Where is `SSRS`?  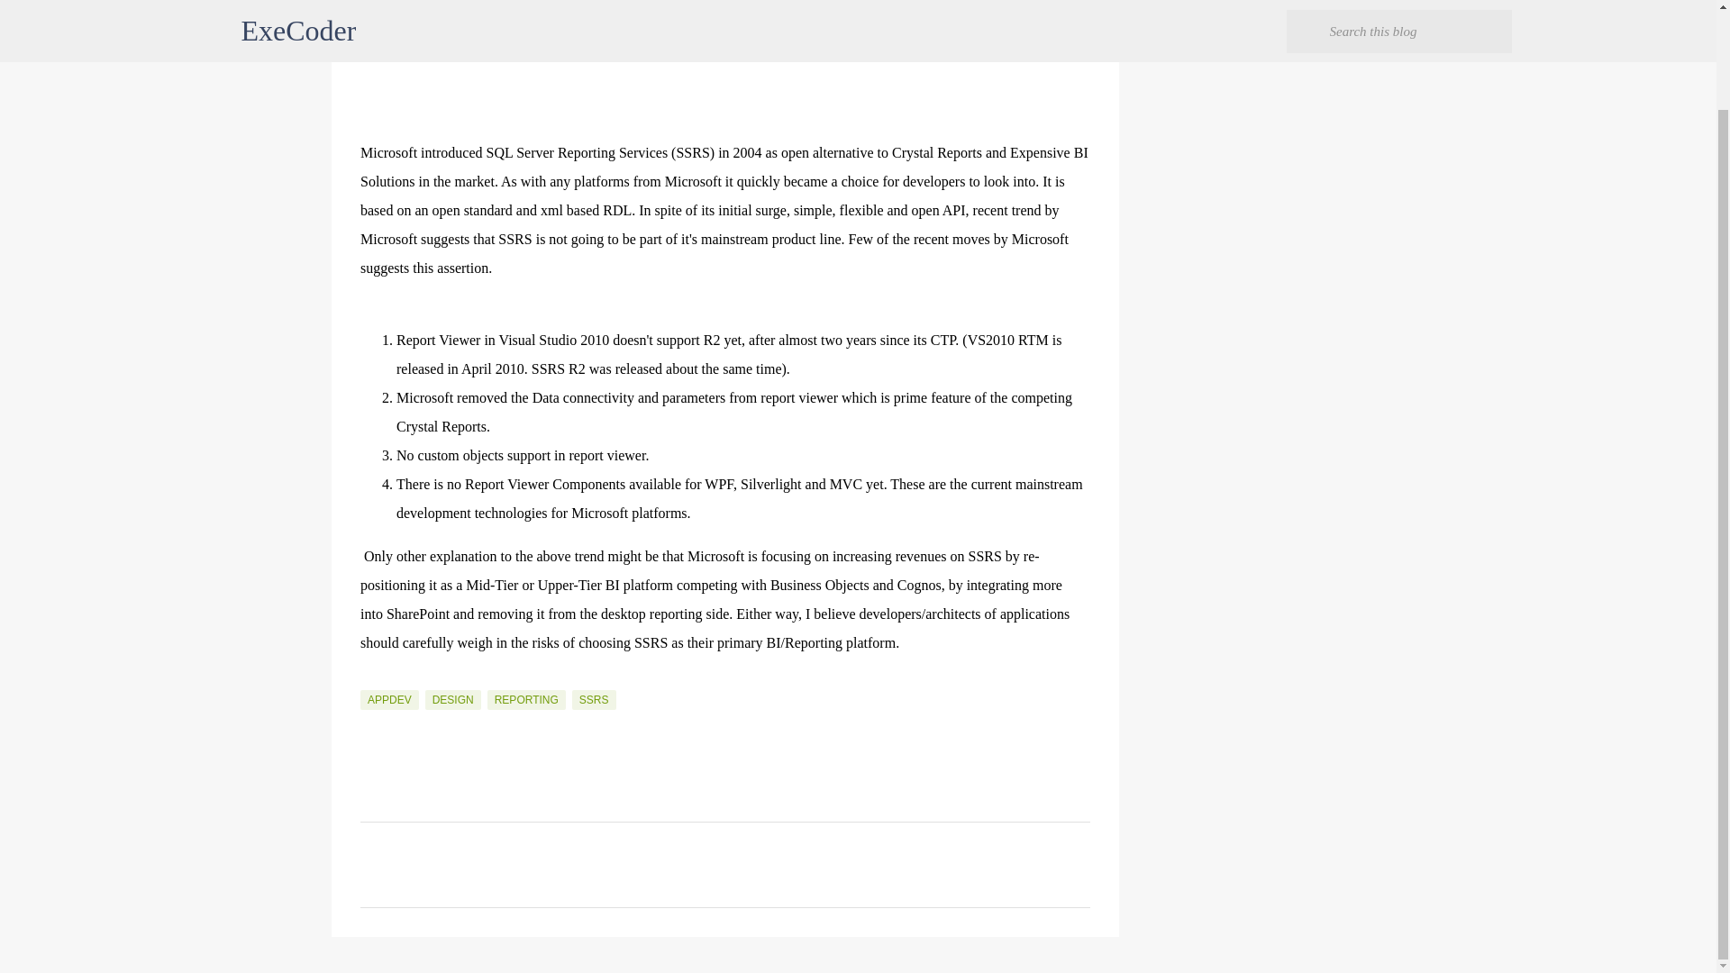
SSRS is located at coordinates (594, 699).